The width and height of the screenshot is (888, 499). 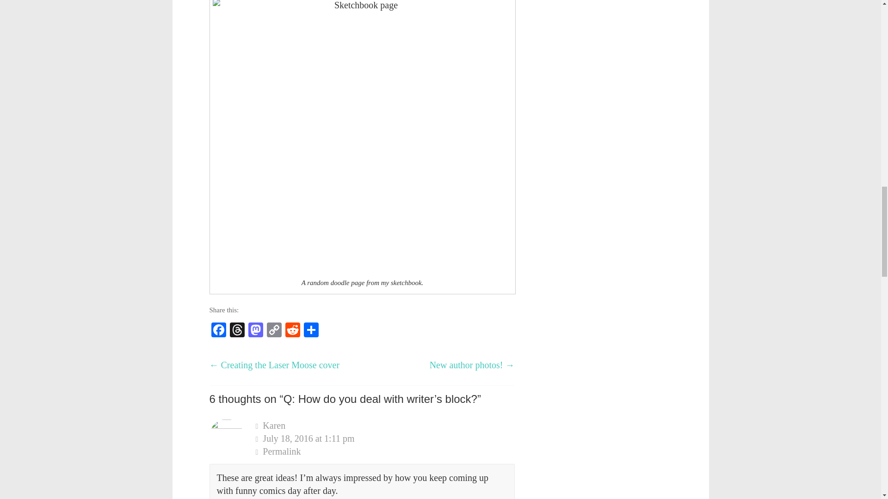 What do you see at coordinates (311, 331) in the screenshot?
I see `Share` at bounding box center [311, 331].